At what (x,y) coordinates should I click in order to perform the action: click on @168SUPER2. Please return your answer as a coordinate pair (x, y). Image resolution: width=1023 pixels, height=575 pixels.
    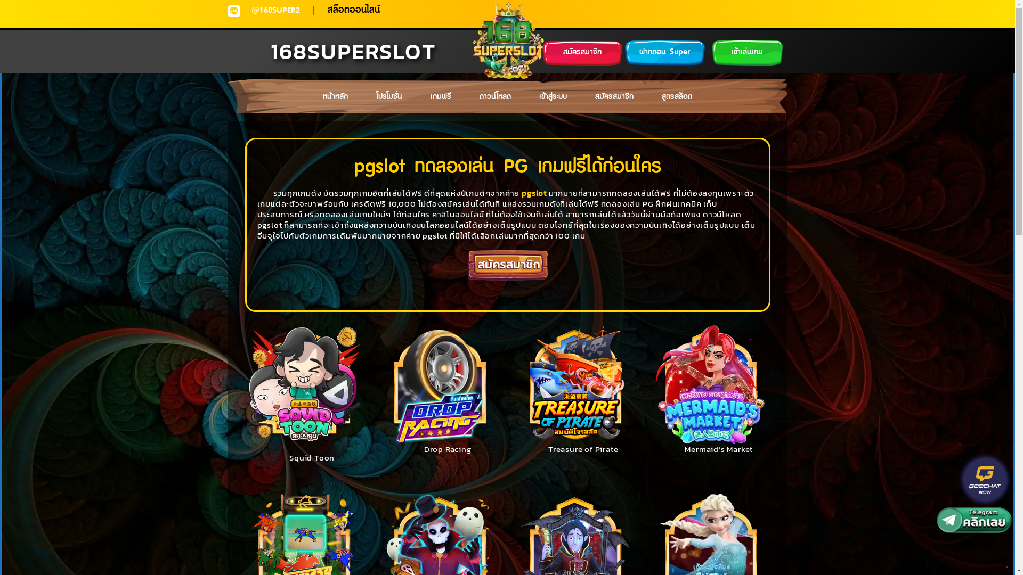
    Looking at the image, I should click on (276, 11).